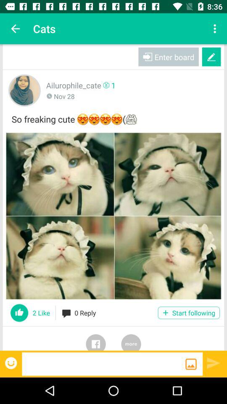 The height and width of the screenshot is (404, 227). What do you see at coordinates (12, 363) in the screenshot?
I see `emoji icon button` at bounding box center [12, 363].